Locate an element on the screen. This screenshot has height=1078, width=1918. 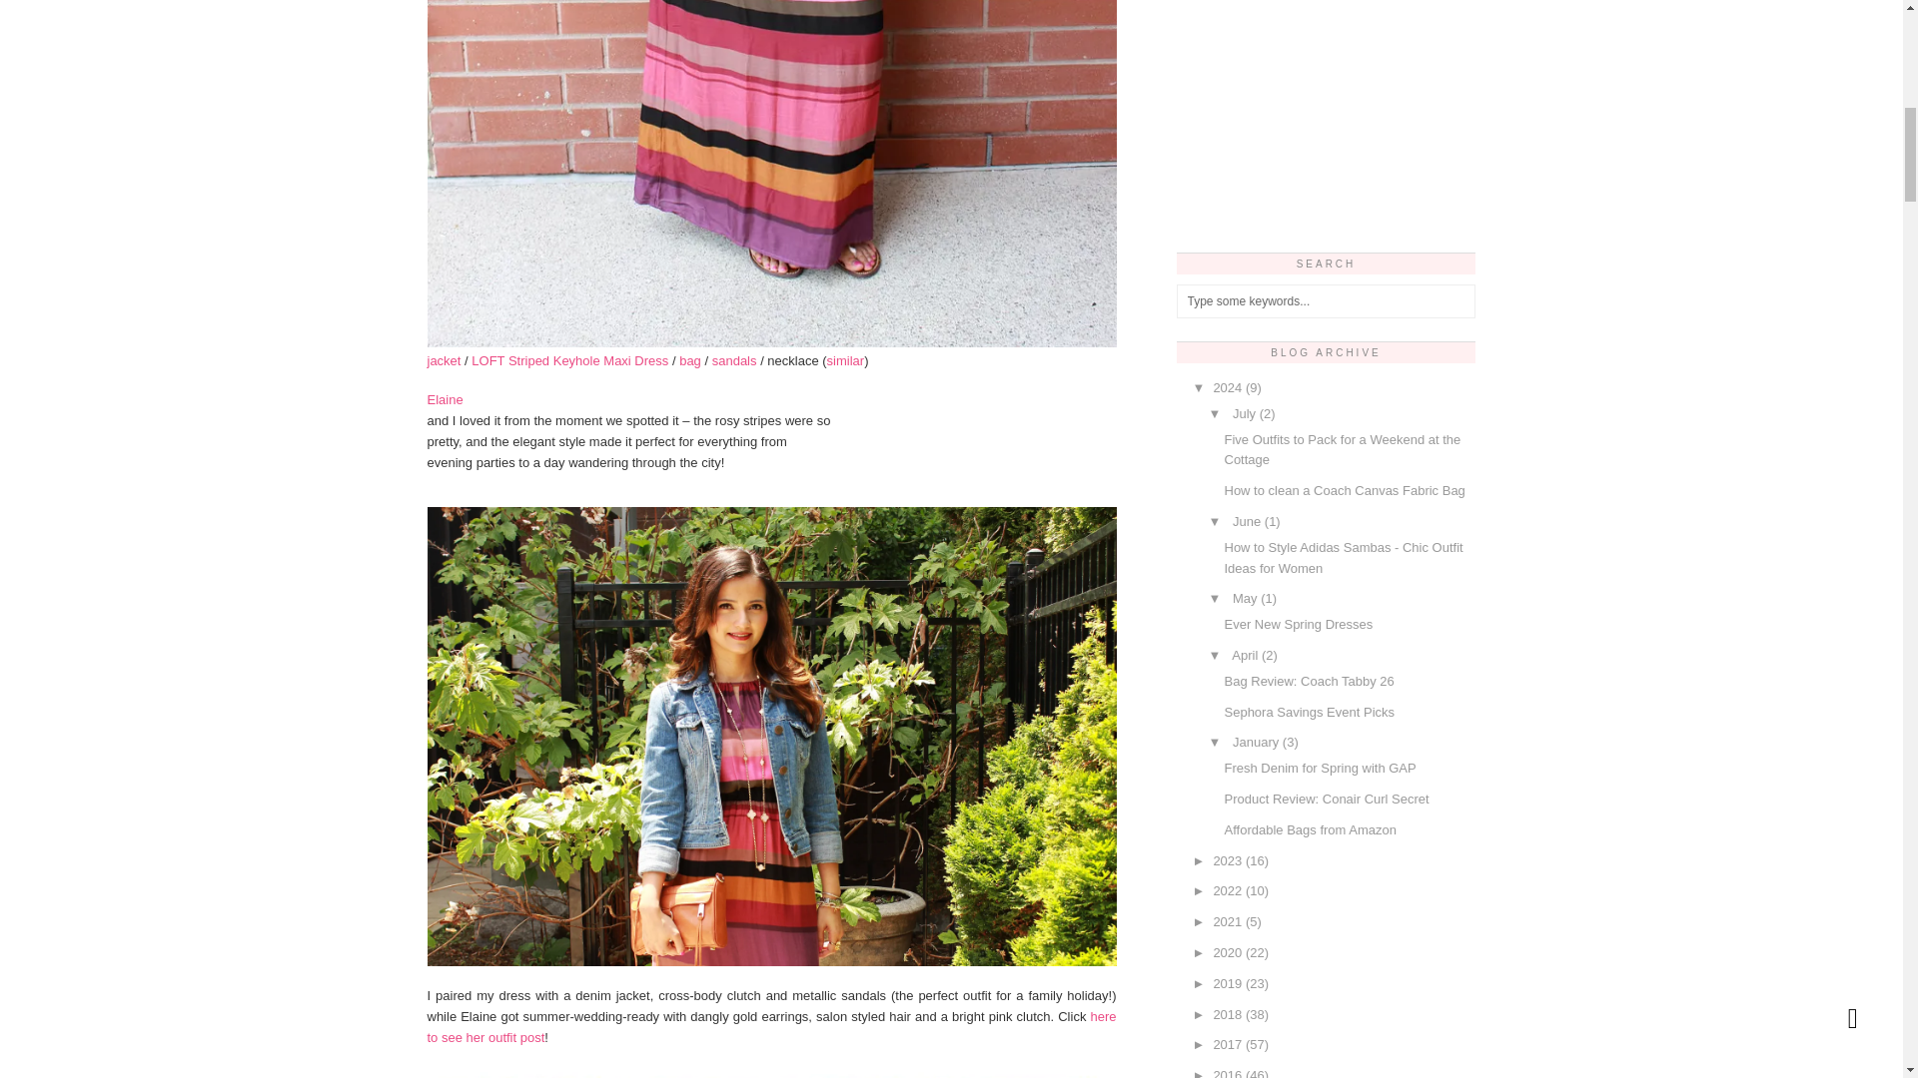
sandals is located at coordinates (734, 361).